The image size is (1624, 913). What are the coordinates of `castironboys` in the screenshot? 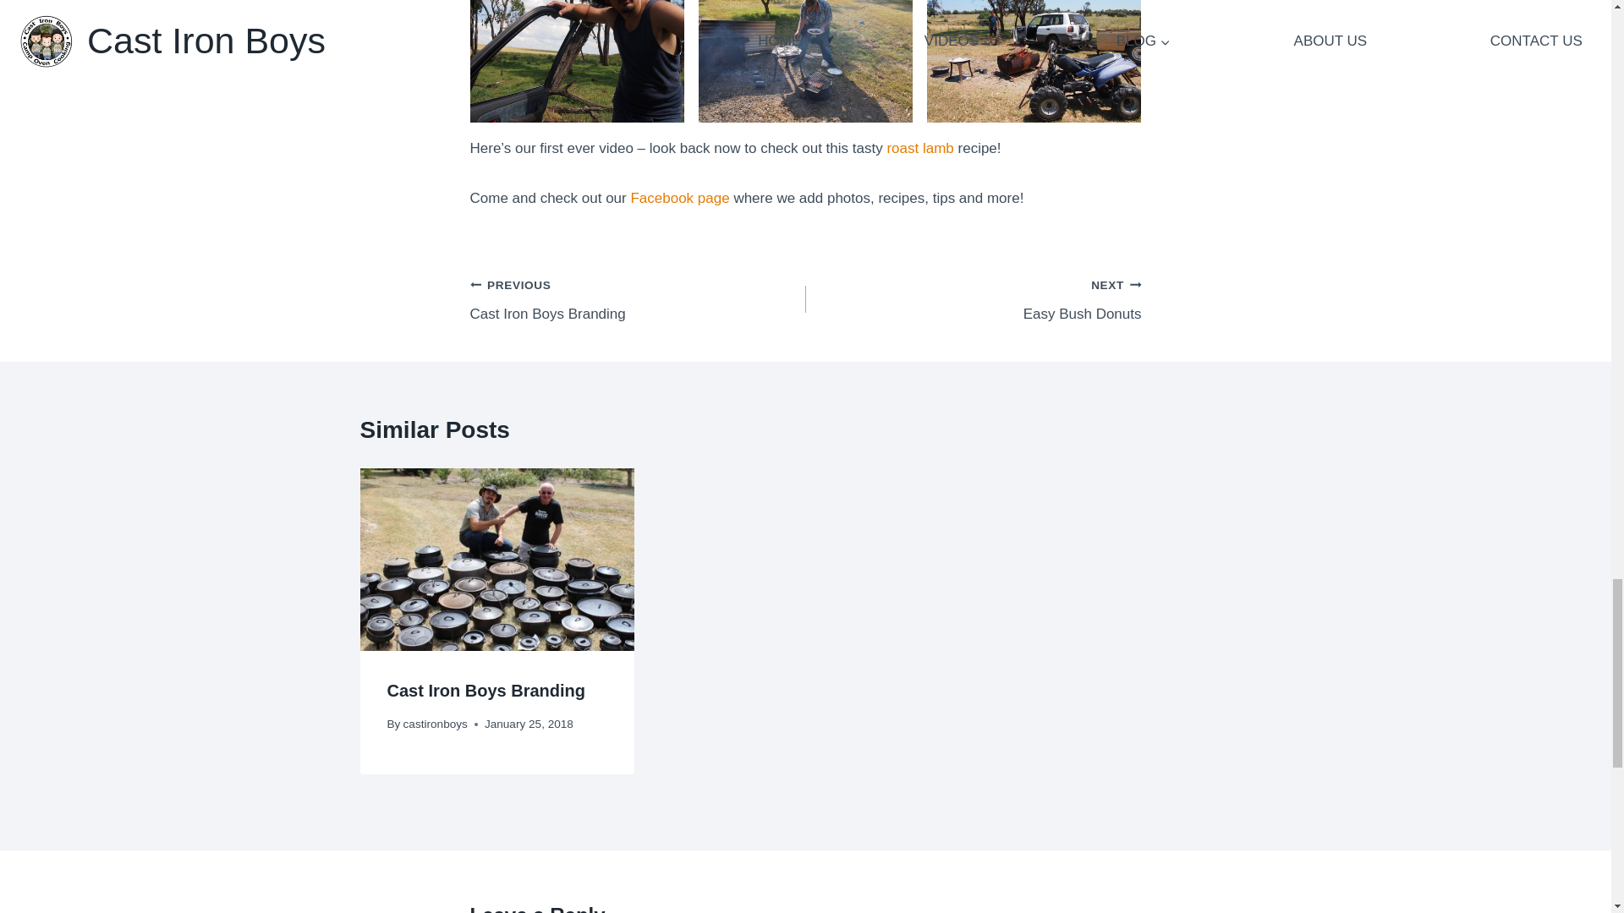 It's located at (638, 299).